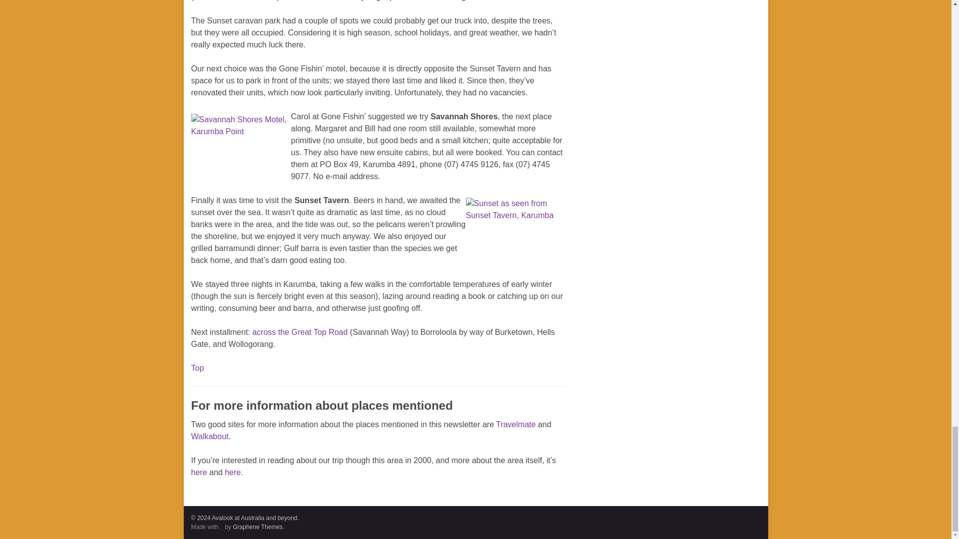 The width and height of the screenshot is (959, 539). What do you see at coordinates (515, 232) in the screenshot?
I see `Sunset as seen from Sunset Tavern, Karumba` at bounding box center [515, 232].